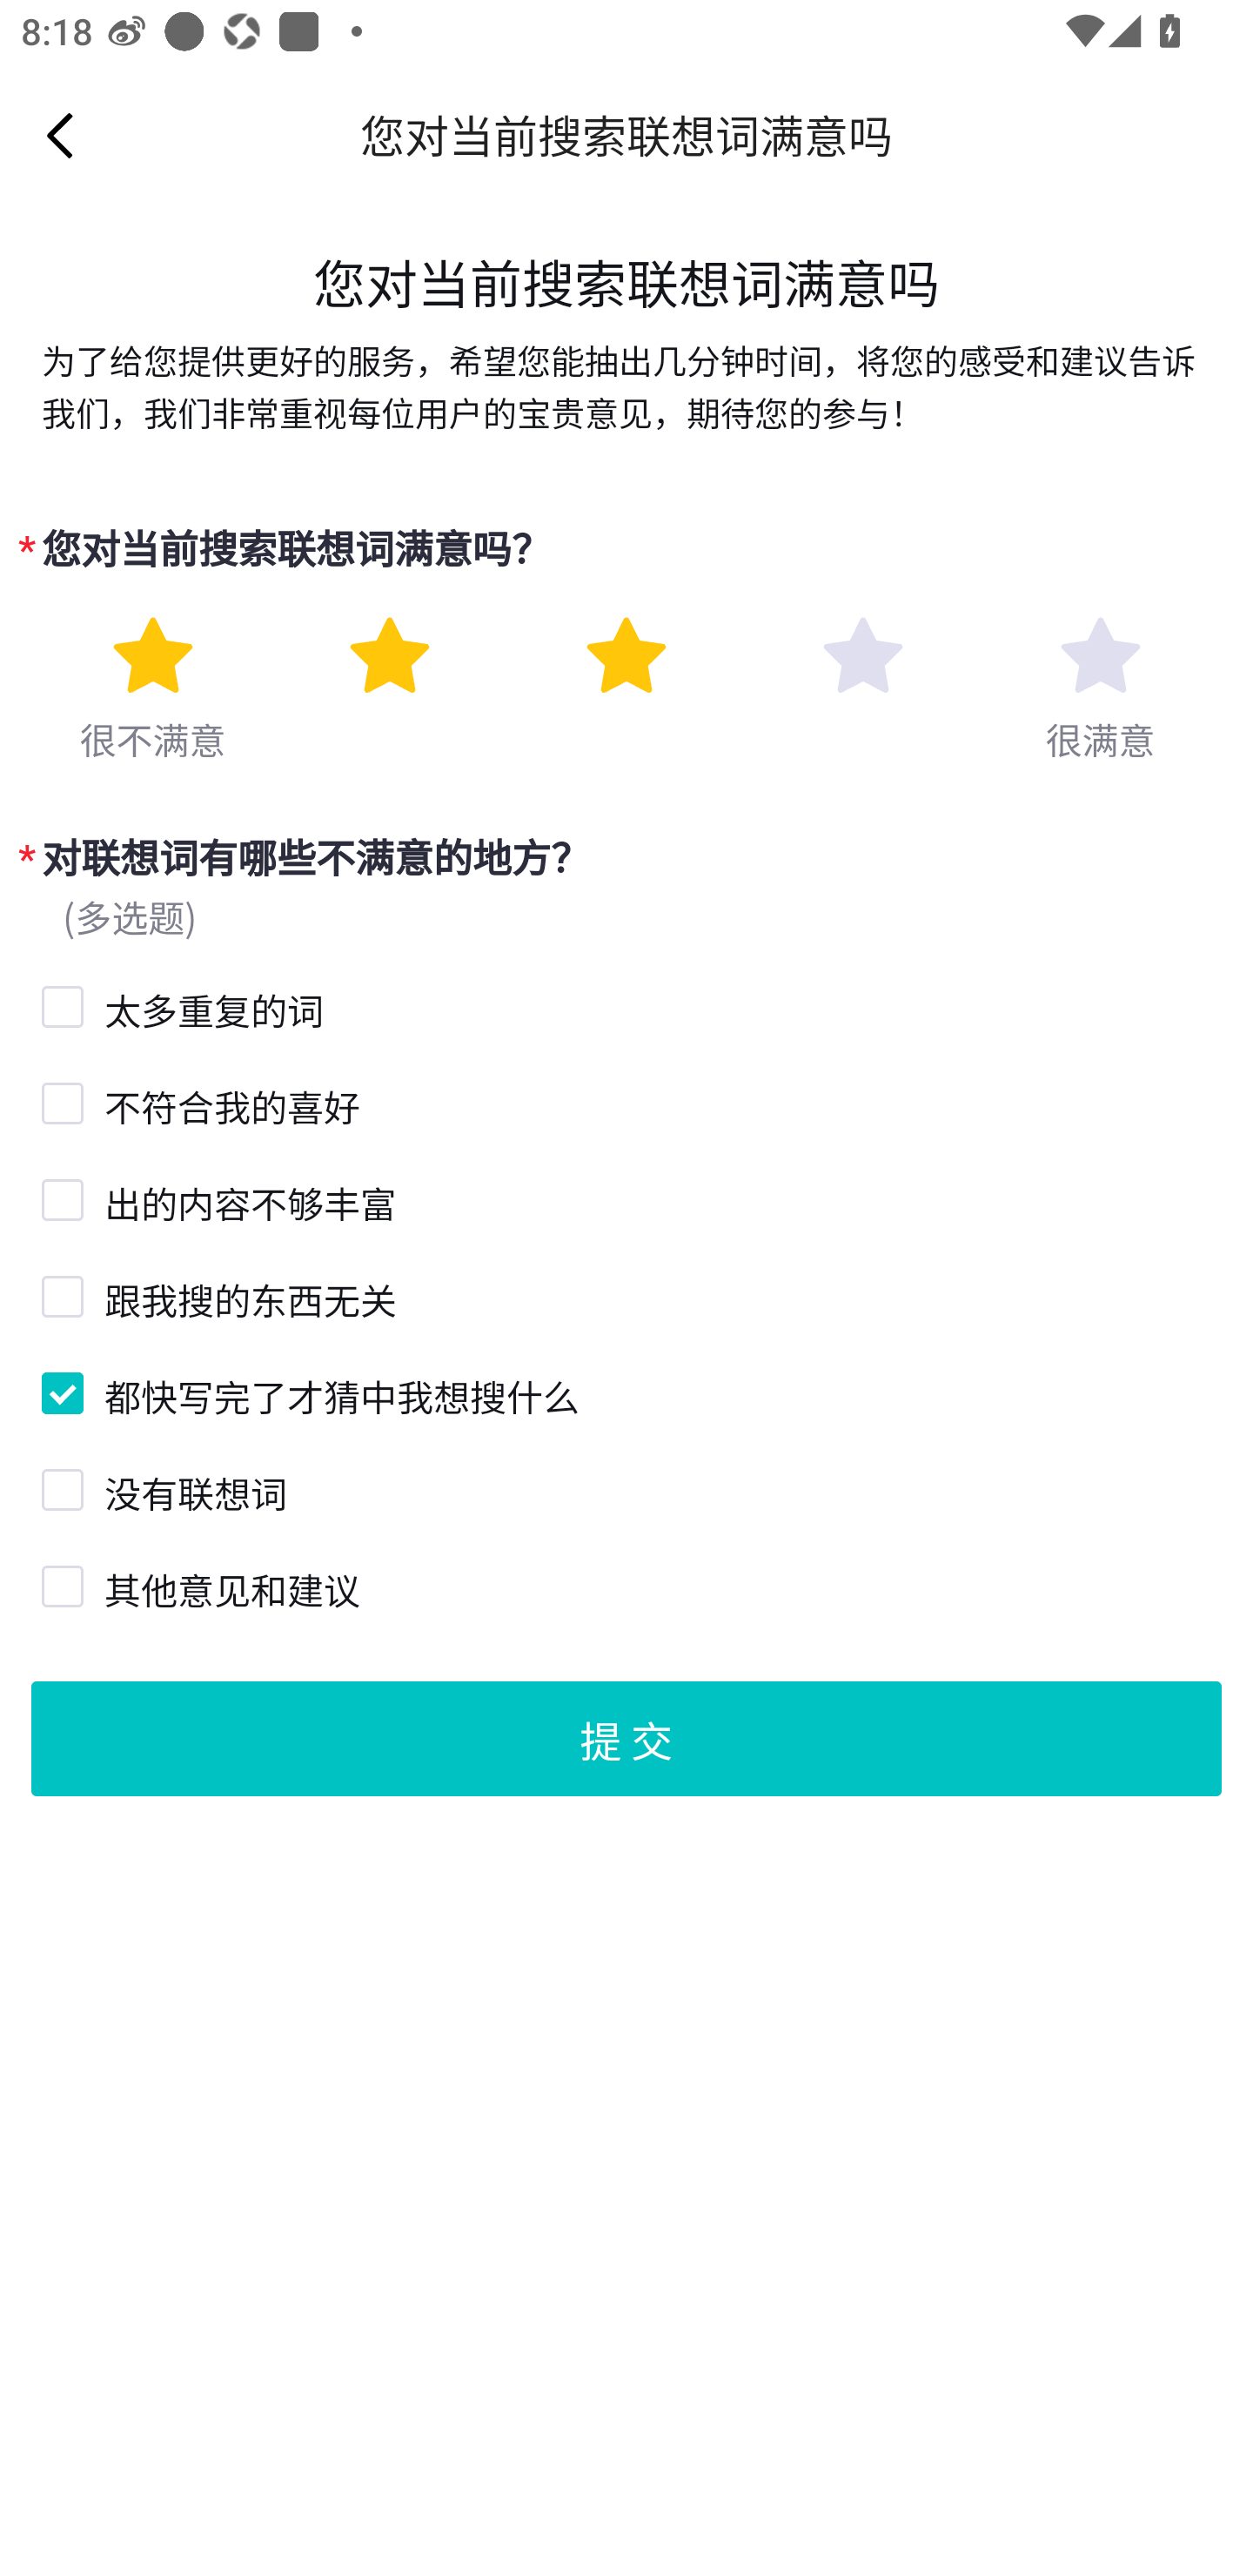 The height and width of the screenshot is (2576, 1253). What do you see at coordinates (59, 1101) in the screenshot?
I see `不符合我的喜好  ` at bounding box center [59, 1101].